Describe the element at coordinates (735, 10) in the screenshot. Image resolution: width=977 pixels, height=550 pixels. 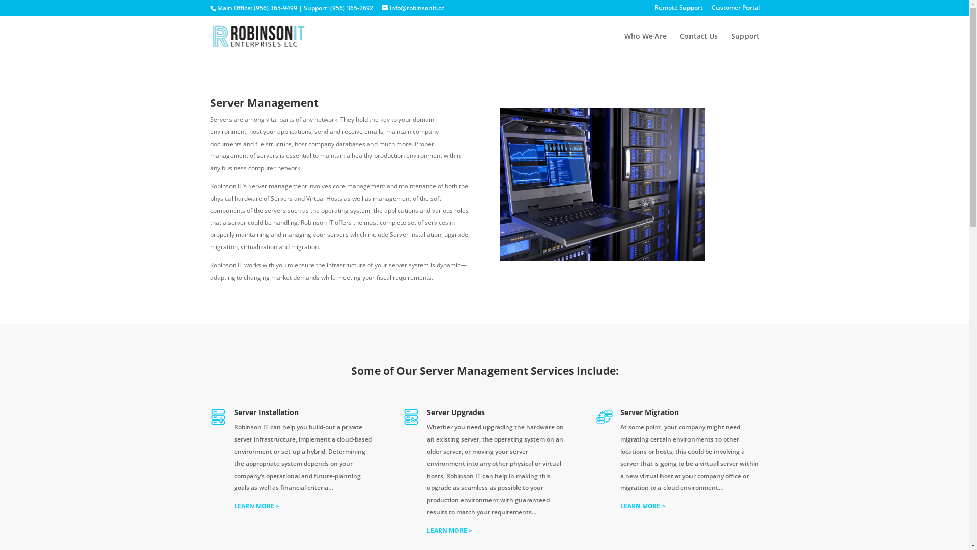
I see `Customer Portal` at that location.